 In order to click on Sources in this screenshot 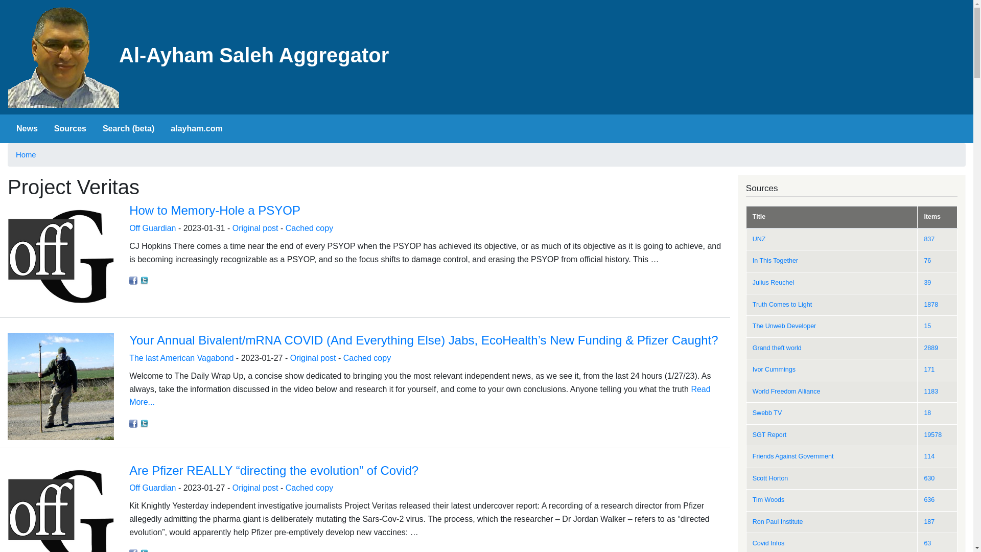, I will do `click(70, 129)`.